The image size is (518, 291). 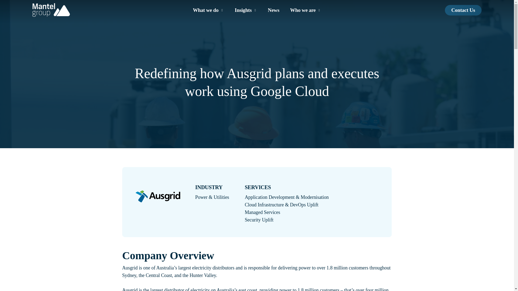 What do you see at coordinates (273, 10) in the screenshot?
I see `News` at bounding box center [273, 10].